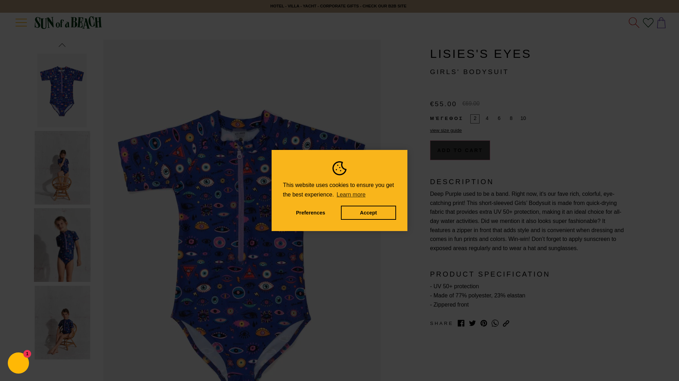 Image resolution: width=679 pixels, height=381 pixels. Describe the element at coordinates (311, 213) in the screenshot. I see `Preferences` at that location.